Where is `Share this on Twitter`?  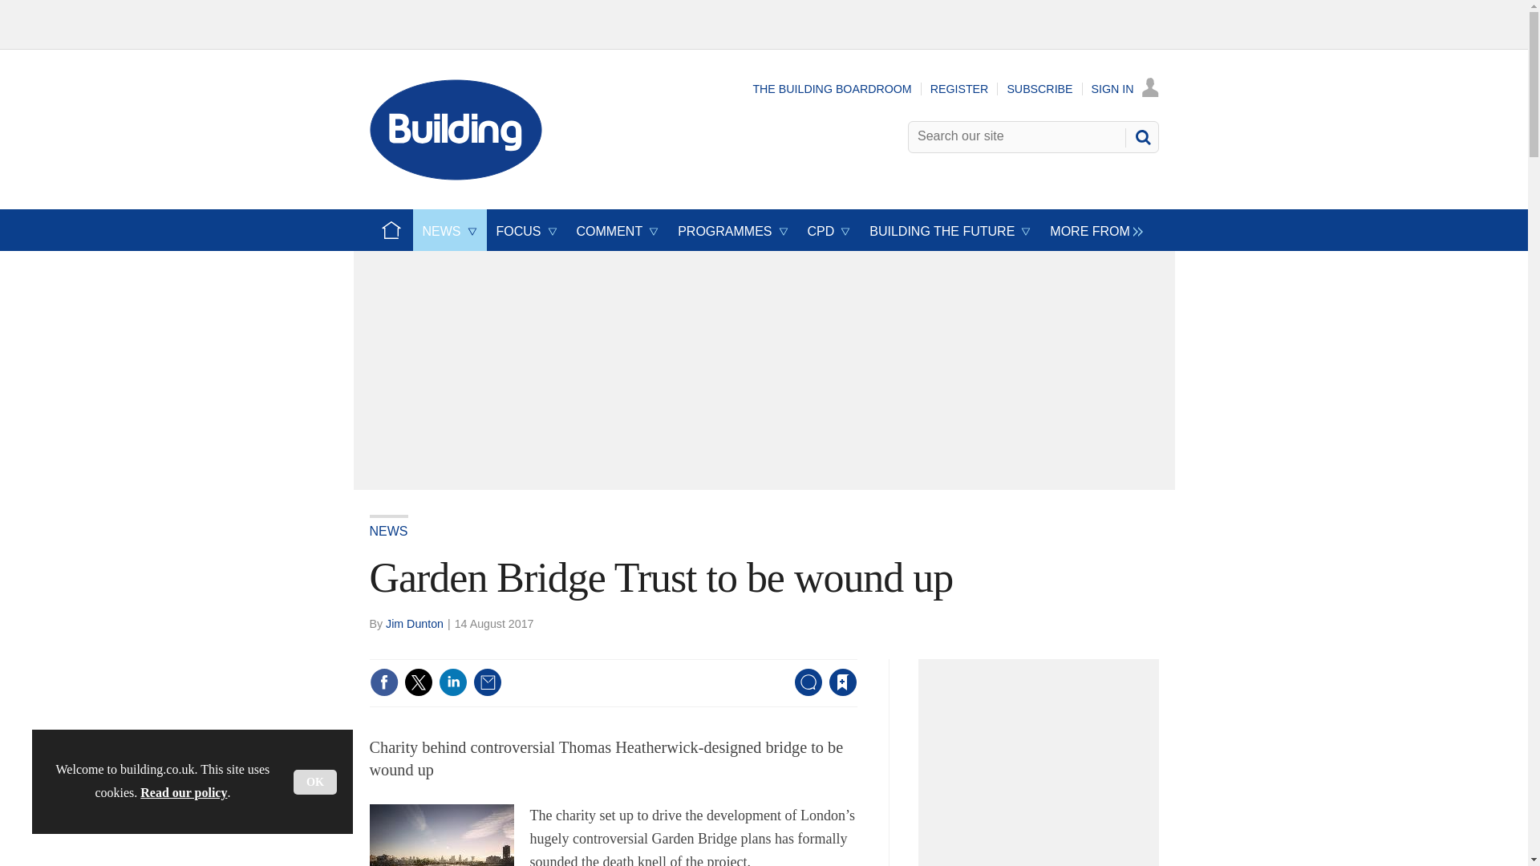
Share this on Twitter is located at coordinates (418, 682).